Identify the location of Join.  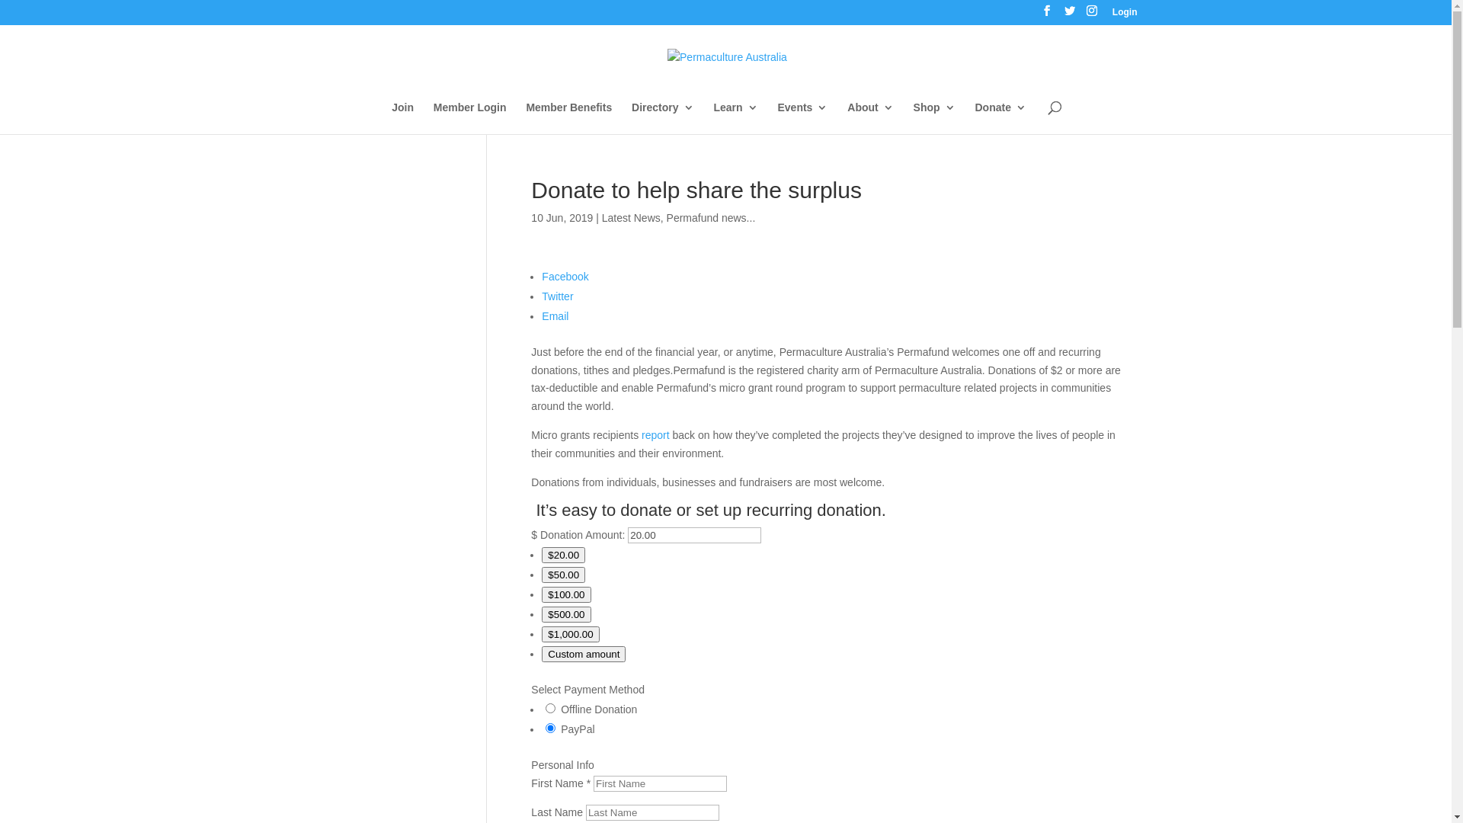
(402, 118).